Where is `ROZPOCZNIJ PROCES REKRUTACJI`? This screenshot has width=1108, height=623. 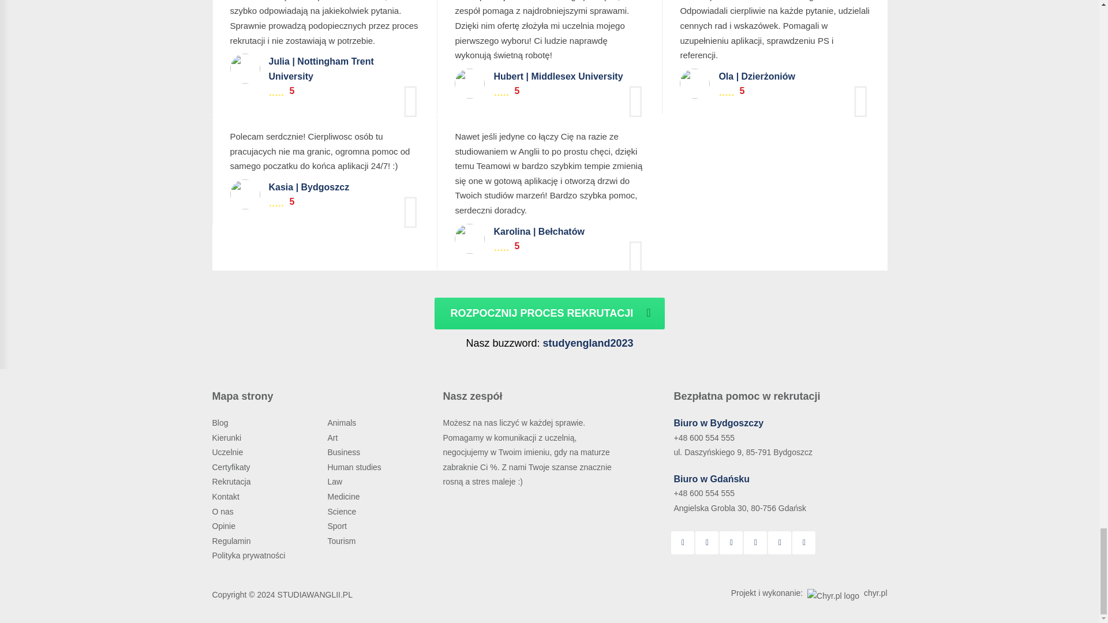 ROZPOCZNIJ PROCES REKRUTACJI is located at coordinates (549, 314).